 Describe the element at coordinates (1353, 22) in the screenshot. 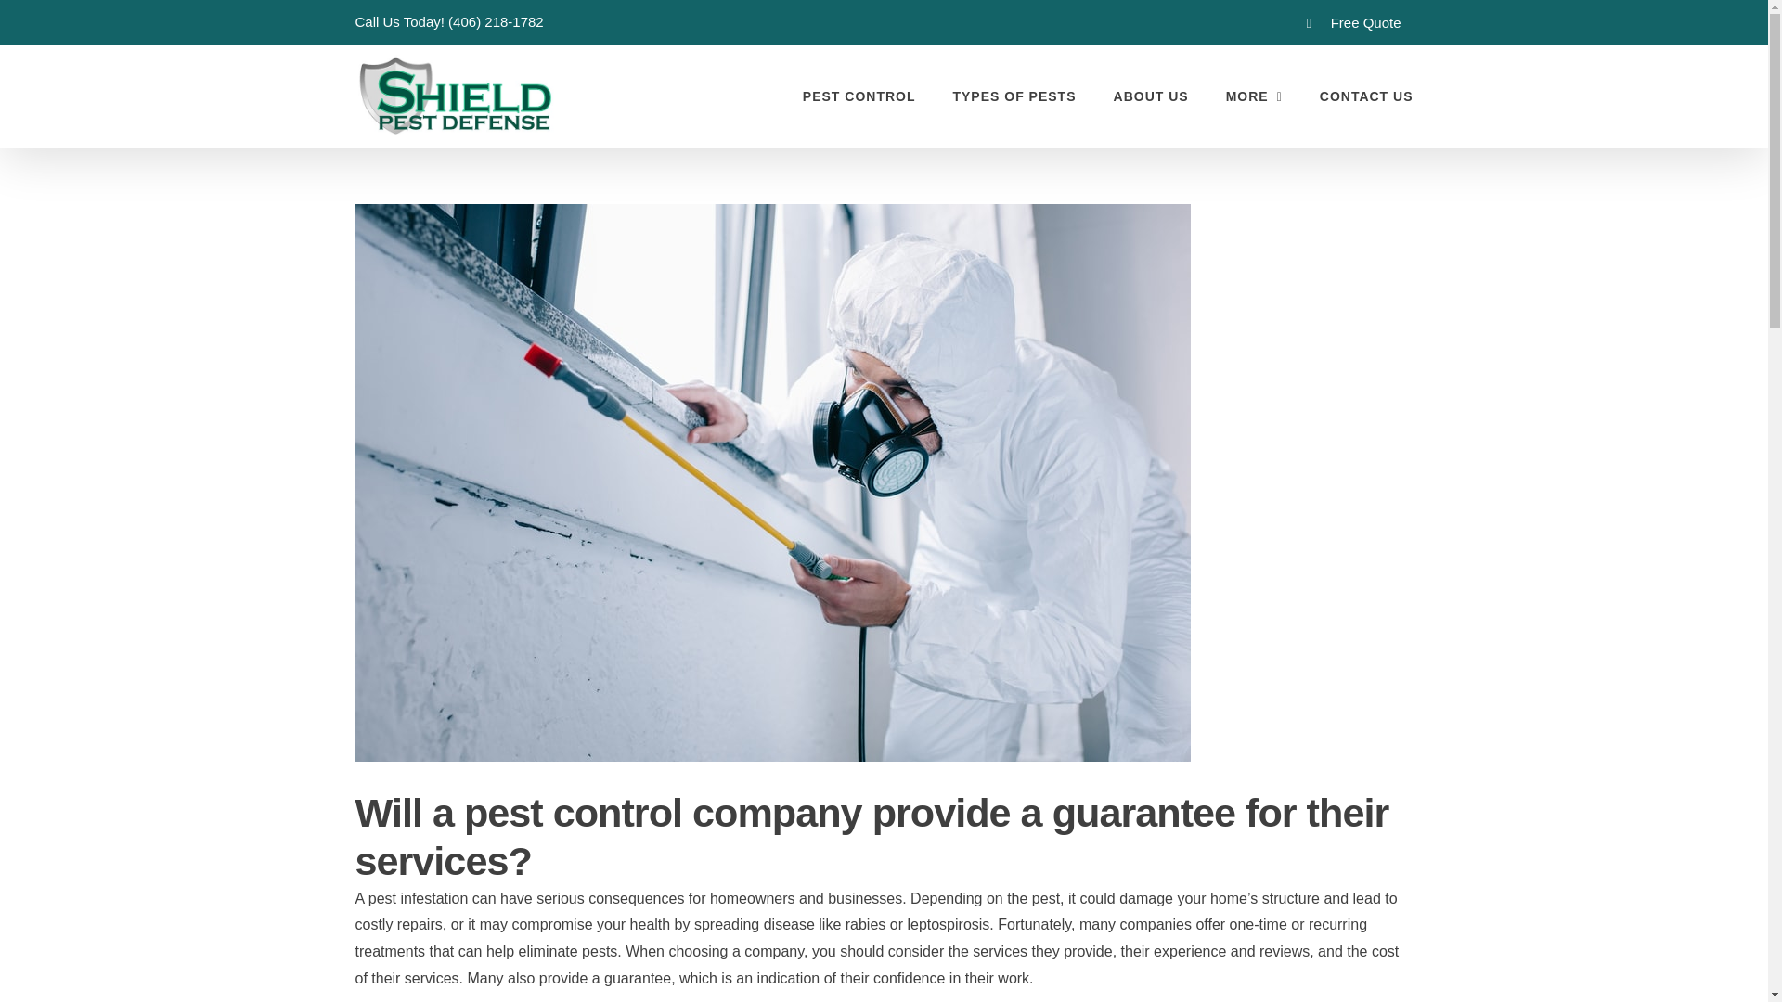

I see `Free Quote` at that location.